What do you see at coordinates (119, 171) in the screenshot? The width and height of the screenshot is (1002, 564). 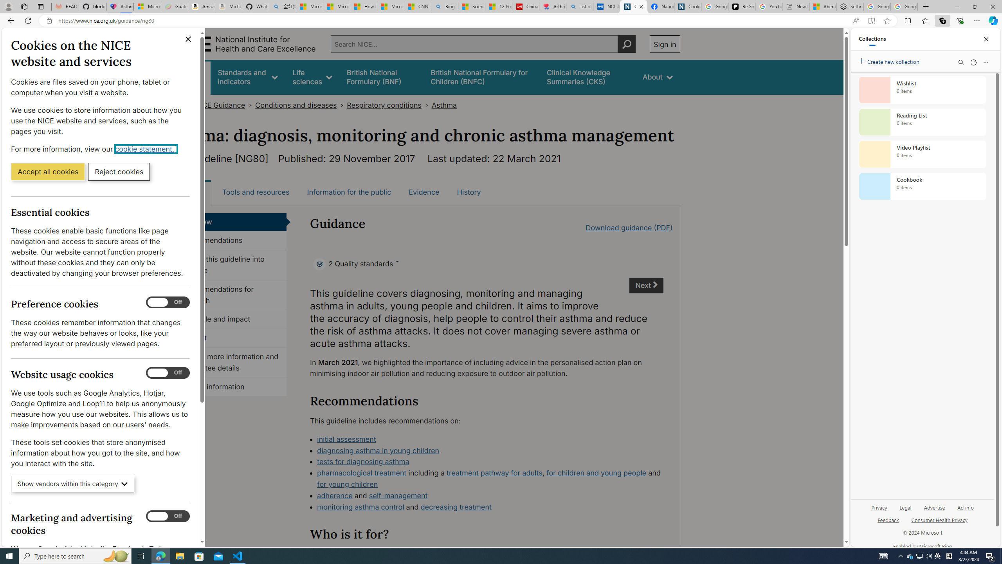 I see `Reject cookies` at bounding box center [119, 171].